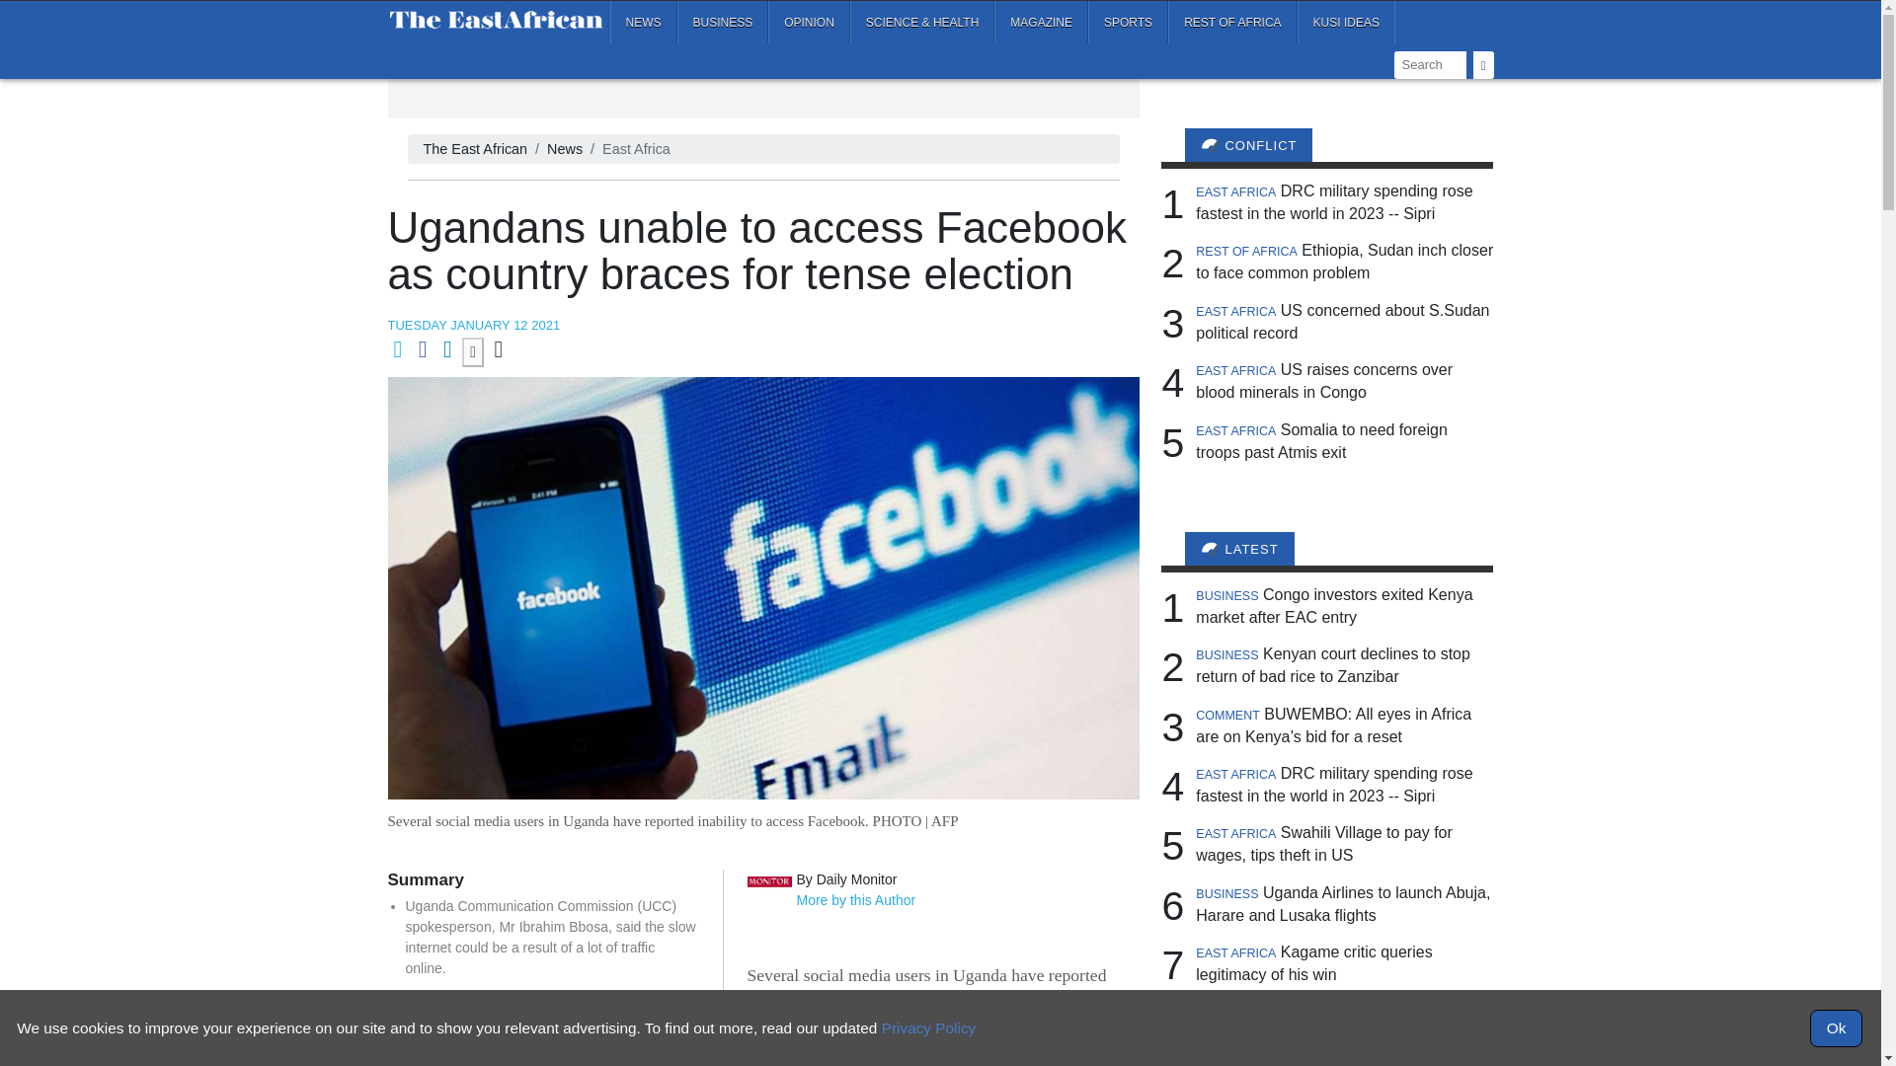 The image size is (1896, 1066). I want to click on BUSINESS, so click(723, 22).